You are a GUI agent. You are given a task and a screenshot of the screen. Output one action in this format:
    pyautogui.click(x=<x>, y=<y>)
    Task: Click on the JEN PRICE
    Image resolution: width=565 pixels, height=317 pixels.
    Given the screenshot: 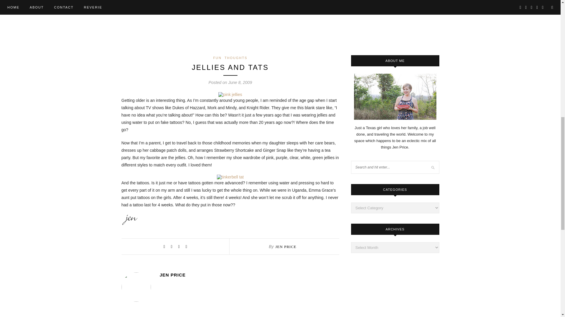 What is the action you would take?
    pyautogui.click(x=286, y=247)
    